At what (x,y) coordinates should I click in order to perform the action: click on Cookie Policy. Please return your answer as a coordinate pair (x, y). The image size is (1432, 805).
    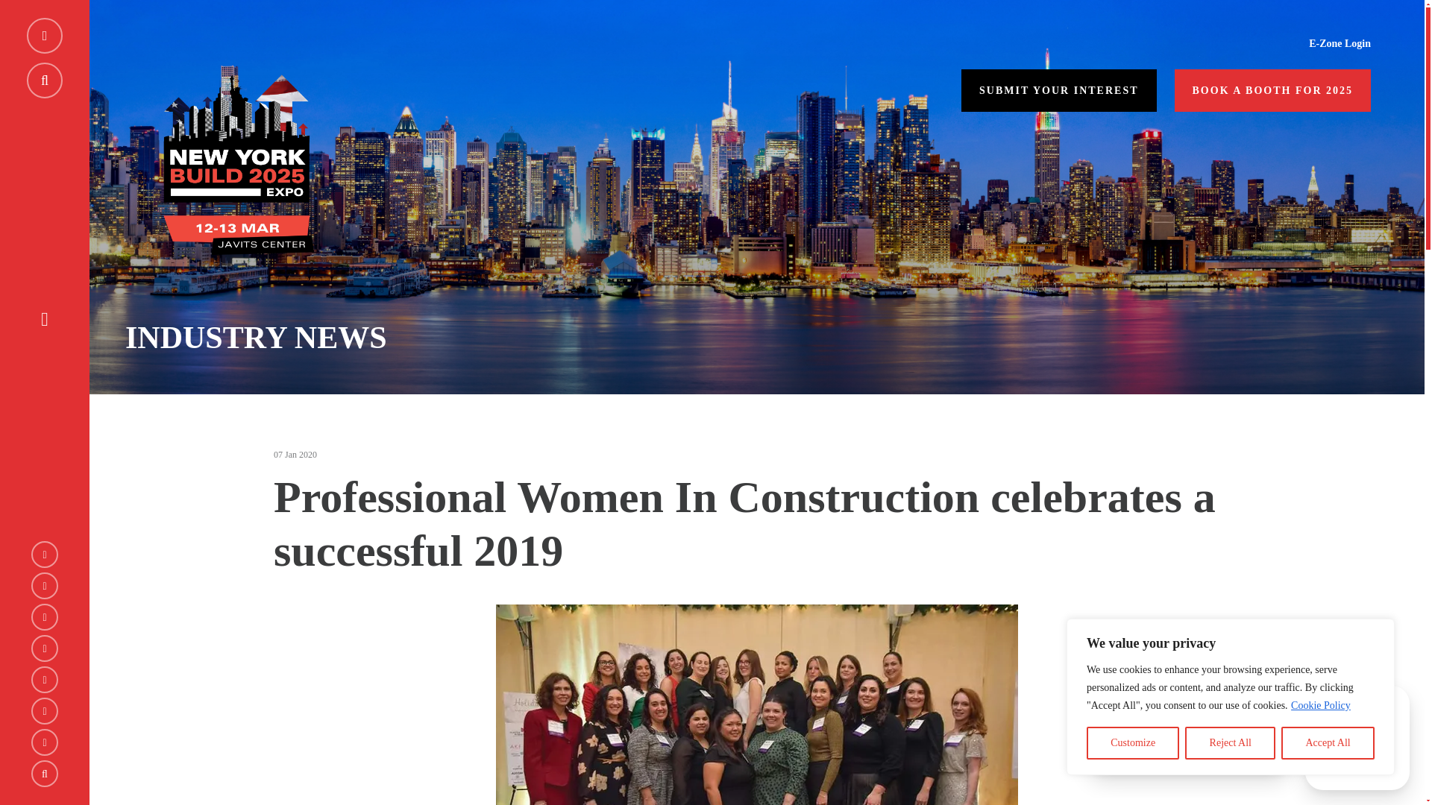
    Looking at the image, I should click on (1320, 705).